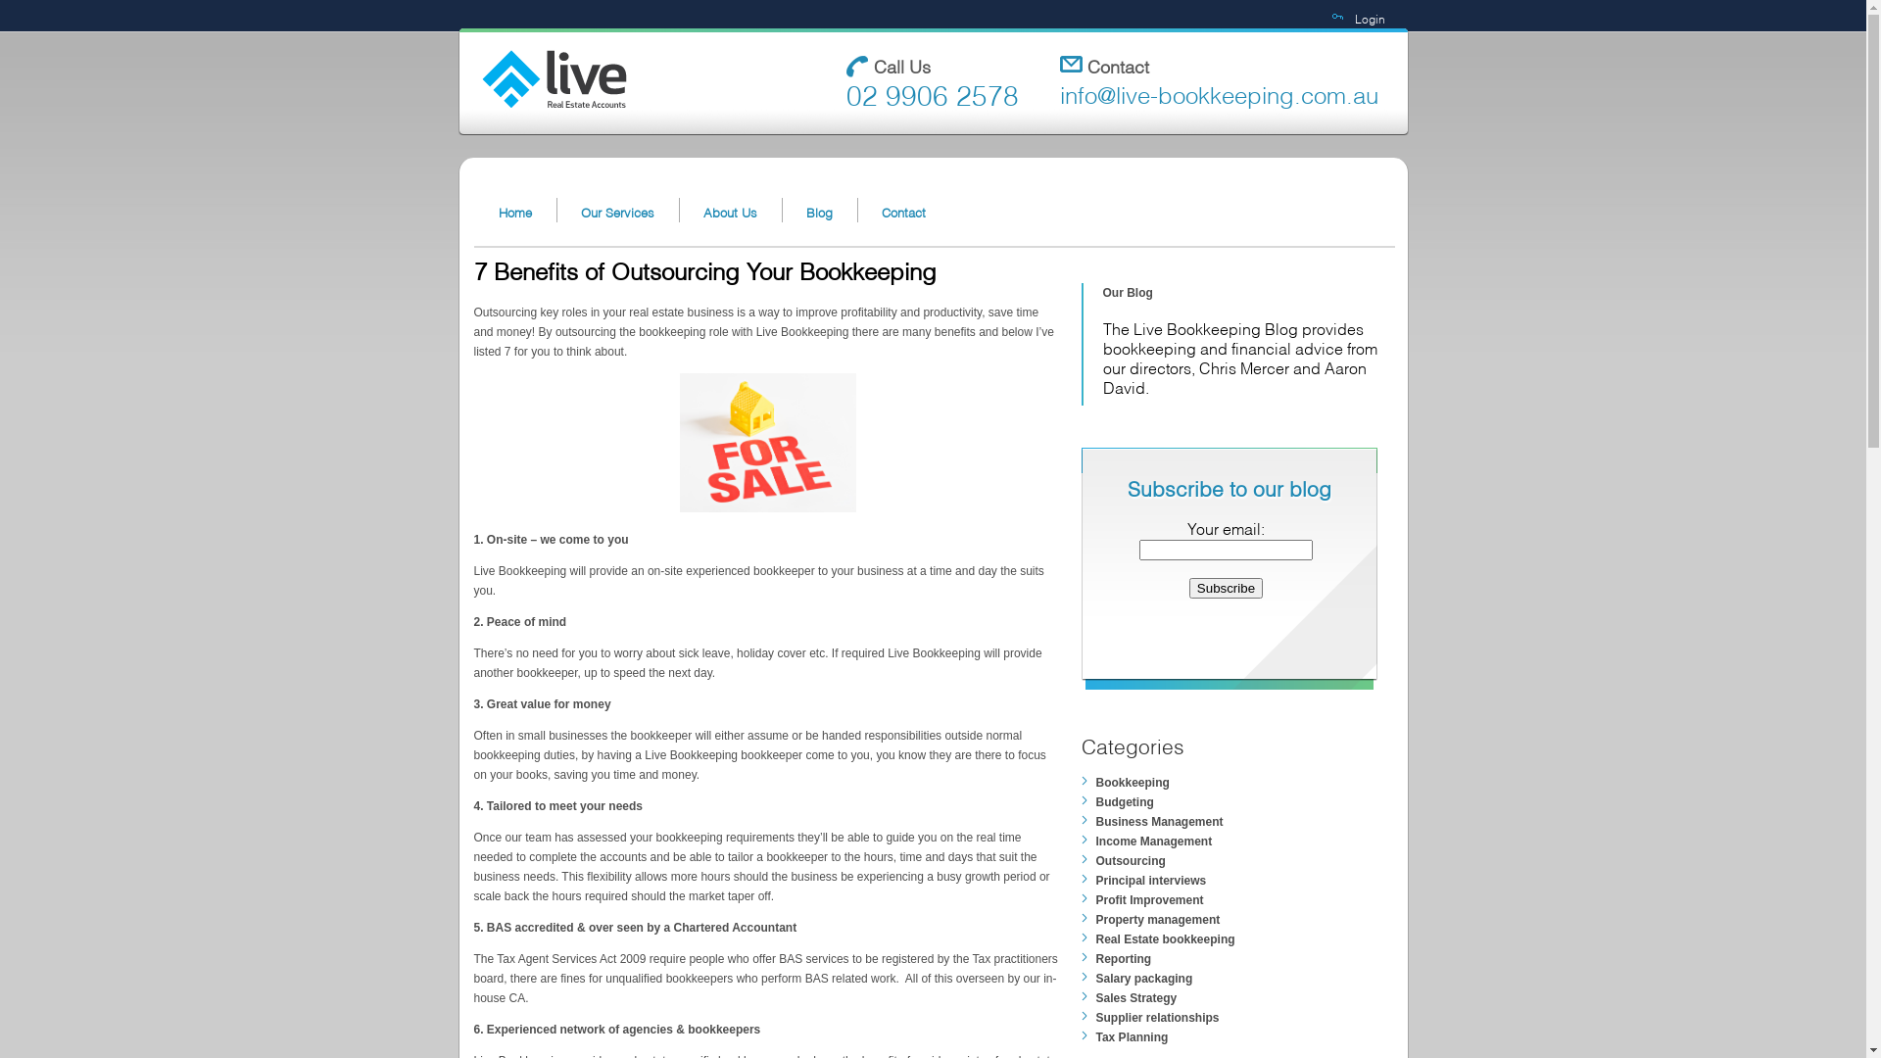 The width and height of the screenshot is (1881, 1058). I want to click on Home, so click(515, 212).